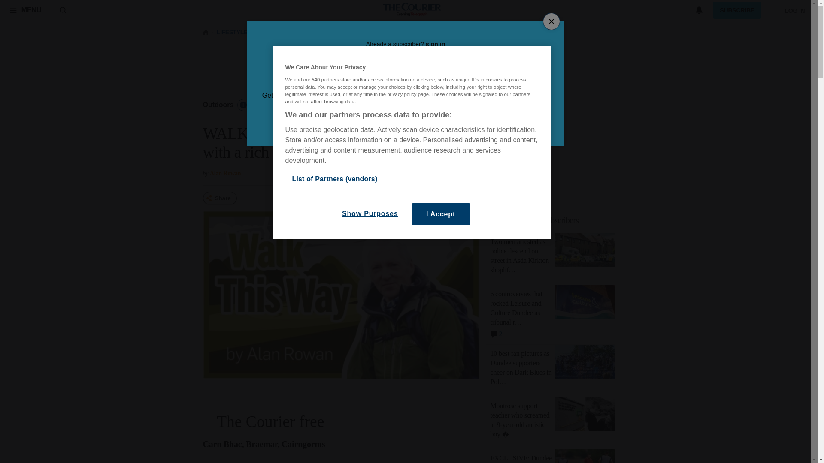 The width and height of the screenshot is (824, 463). Describe the element at coordinates (535, 220) in the screenshot. I see `MENU` at that location.